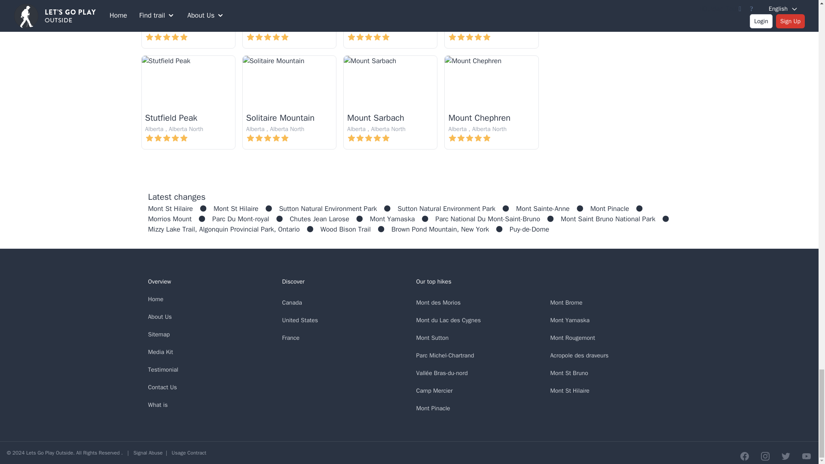 The image size is (825, 464). What do you see at coordinates (376, 118) in the screenshot?
I see `Mount Sarbach` at bounding box center [376, 118].